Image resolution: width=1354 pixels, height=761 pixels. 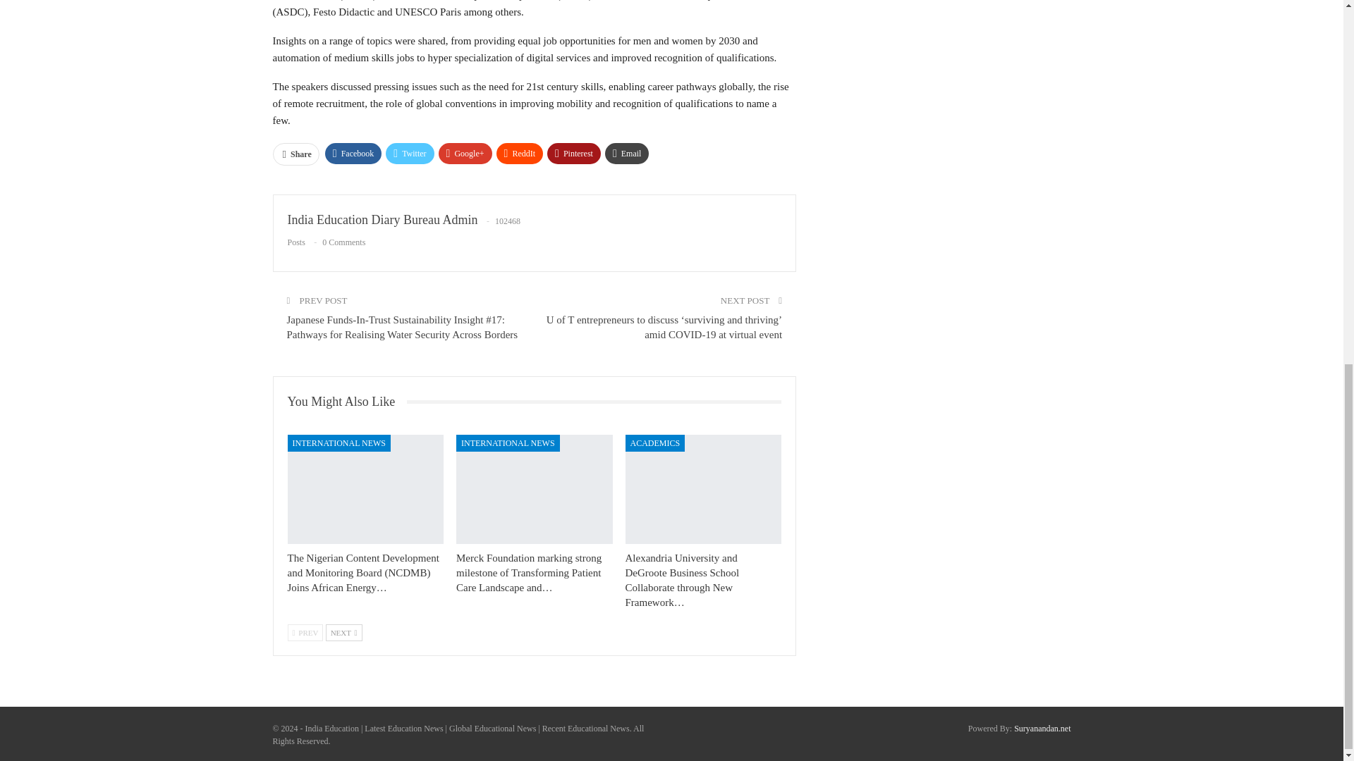 What do you see at coordinates (305, 633) in the screenshot?
I see `Previous` at bounding box center [305, 633].